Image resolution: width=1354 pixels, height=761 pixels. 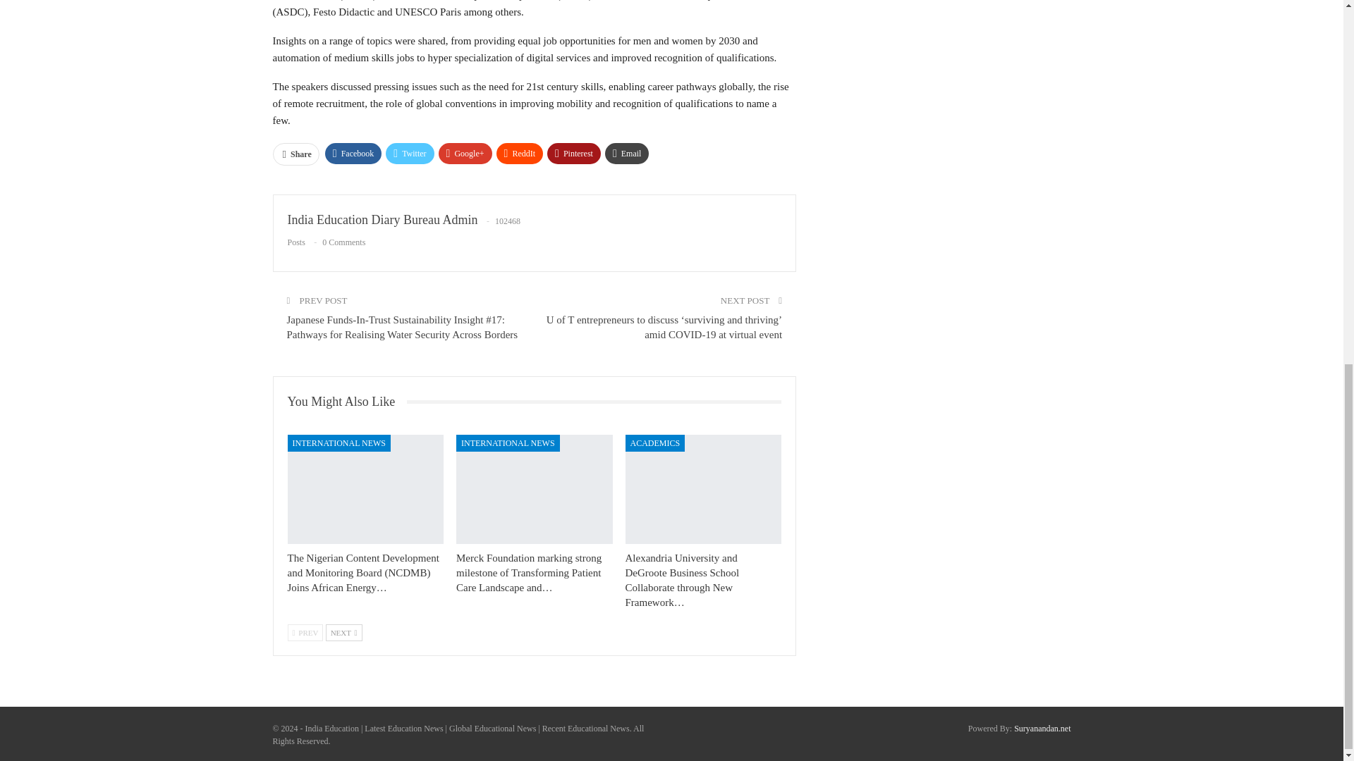 What do you see at coordinates (305, 633) in the screenshot?
I see `Previous` at bounding box center [305, 633].